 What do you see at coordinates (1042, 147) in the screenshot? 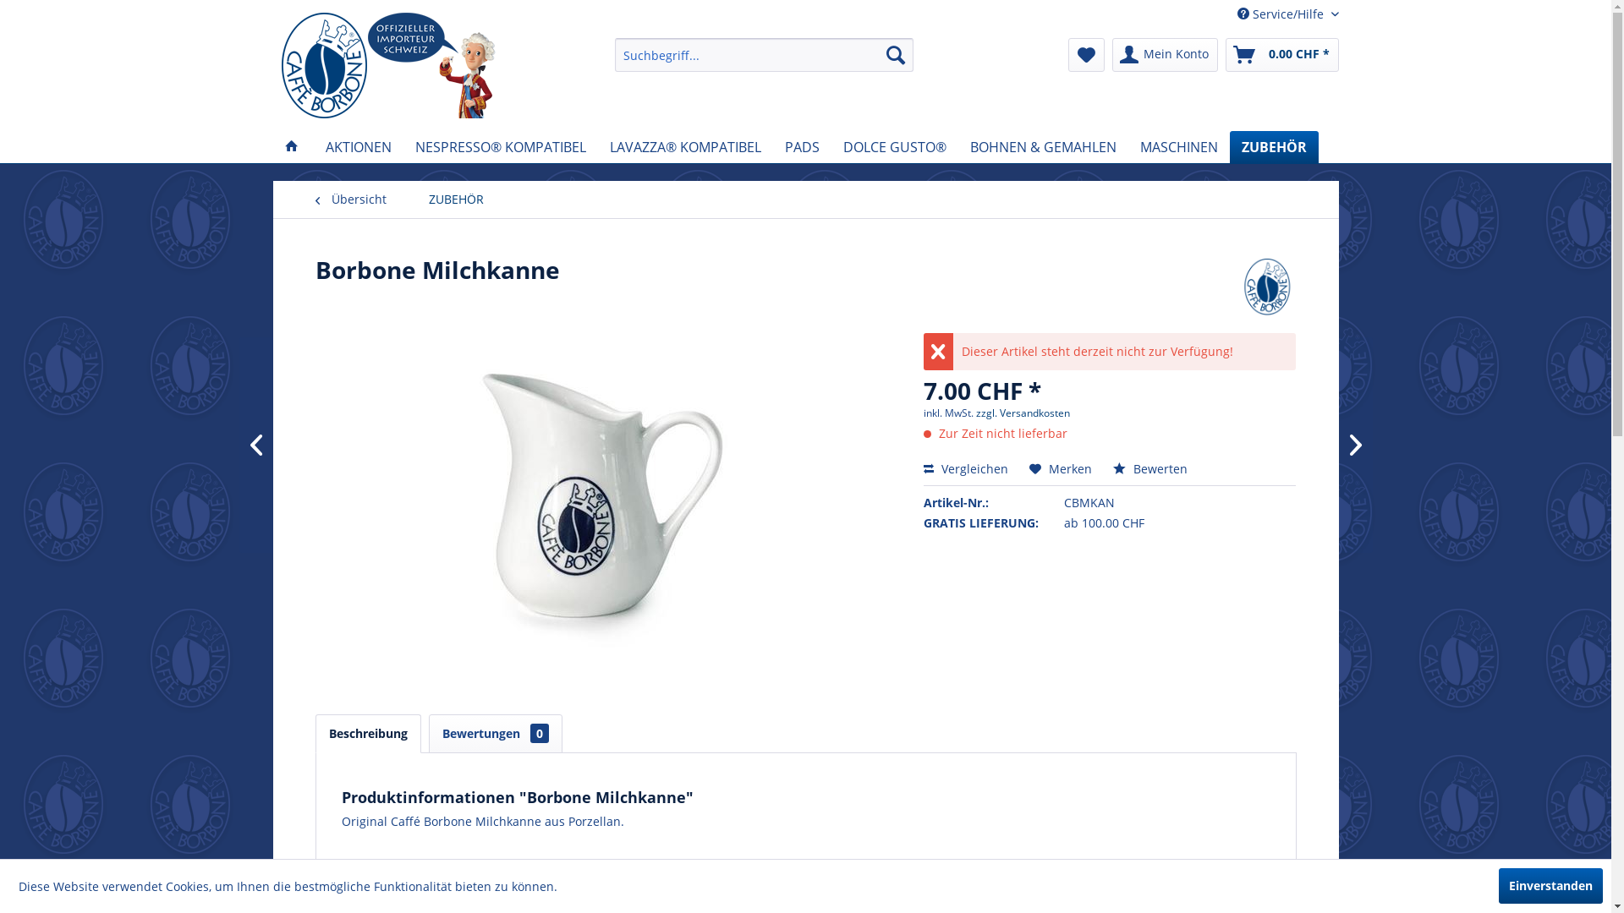
I see `BOHNEN & GEMAHLEN` at bounding box center [1042, 147].